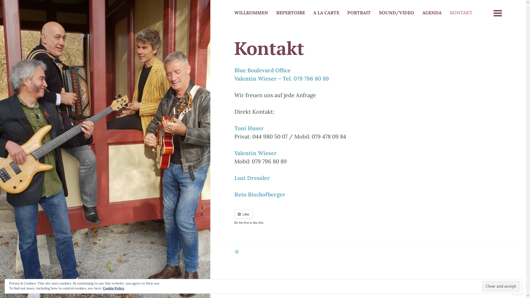  I want to click on A LA CARTE, so click(326, 14).